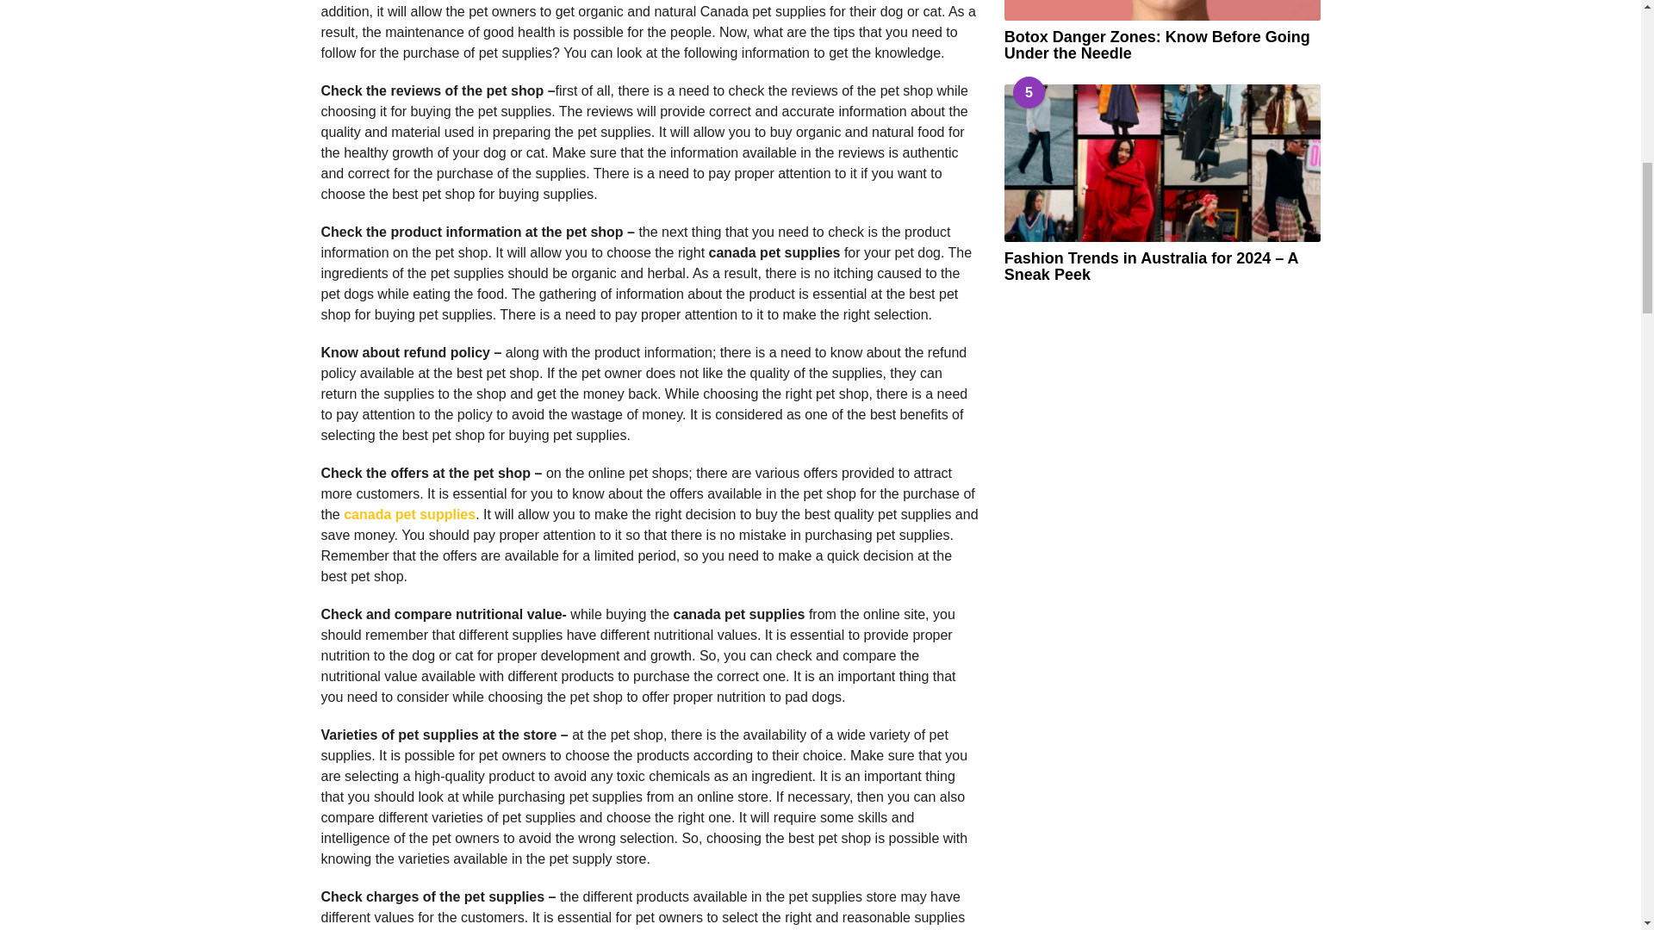 The height and width of the screenshot is (930, 1654). I want to click on canada pet supplies, so click(410, 513).